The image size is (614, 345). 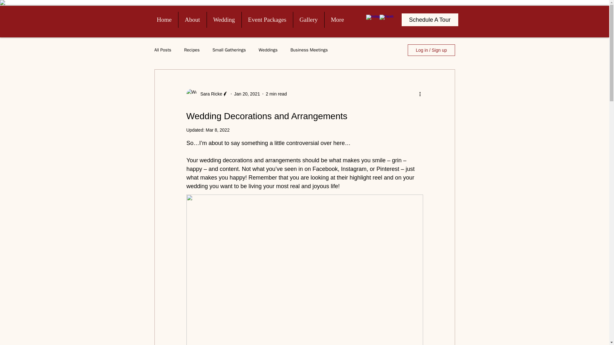 I want to click on Business Meetings, so click(x=309, y=50).